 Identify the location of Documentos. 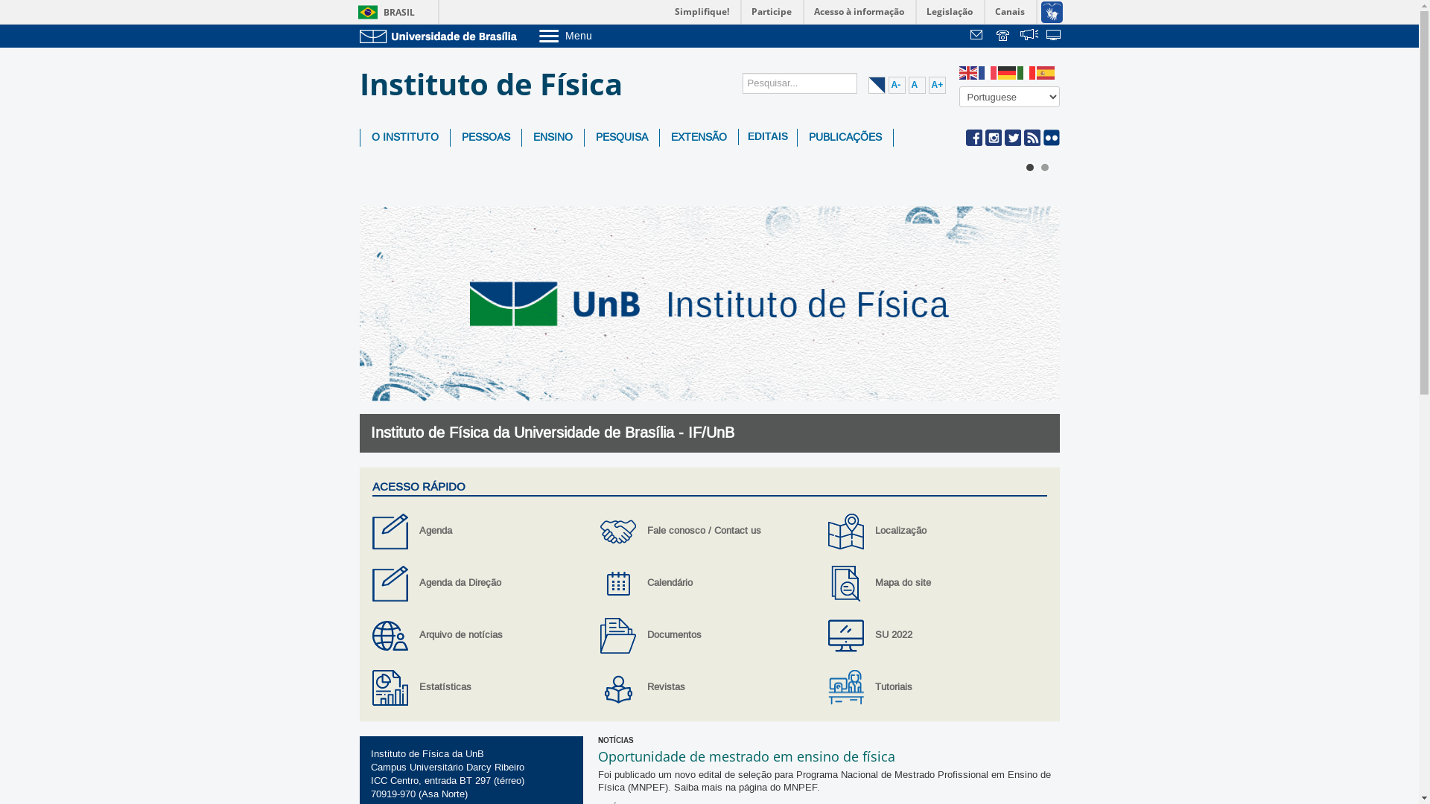
(709, 636).